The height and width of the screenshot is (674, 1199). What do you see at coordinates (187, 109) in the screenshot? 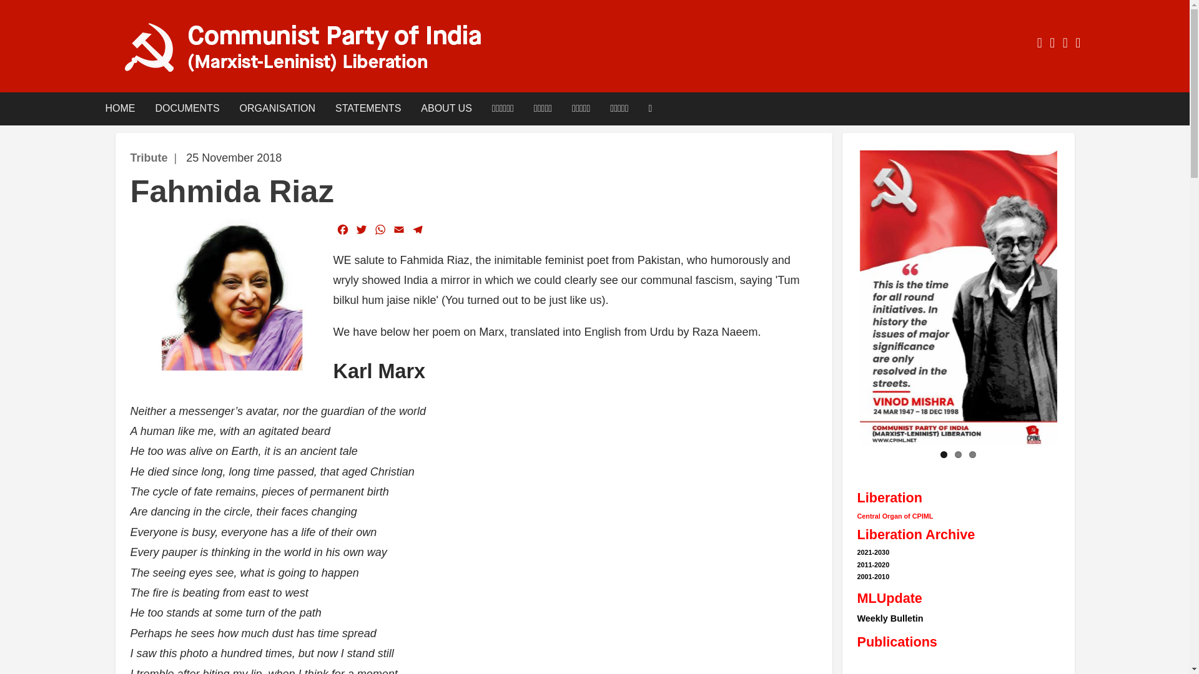
I see `DOCUMENTS` at bounding box center [187, 109].